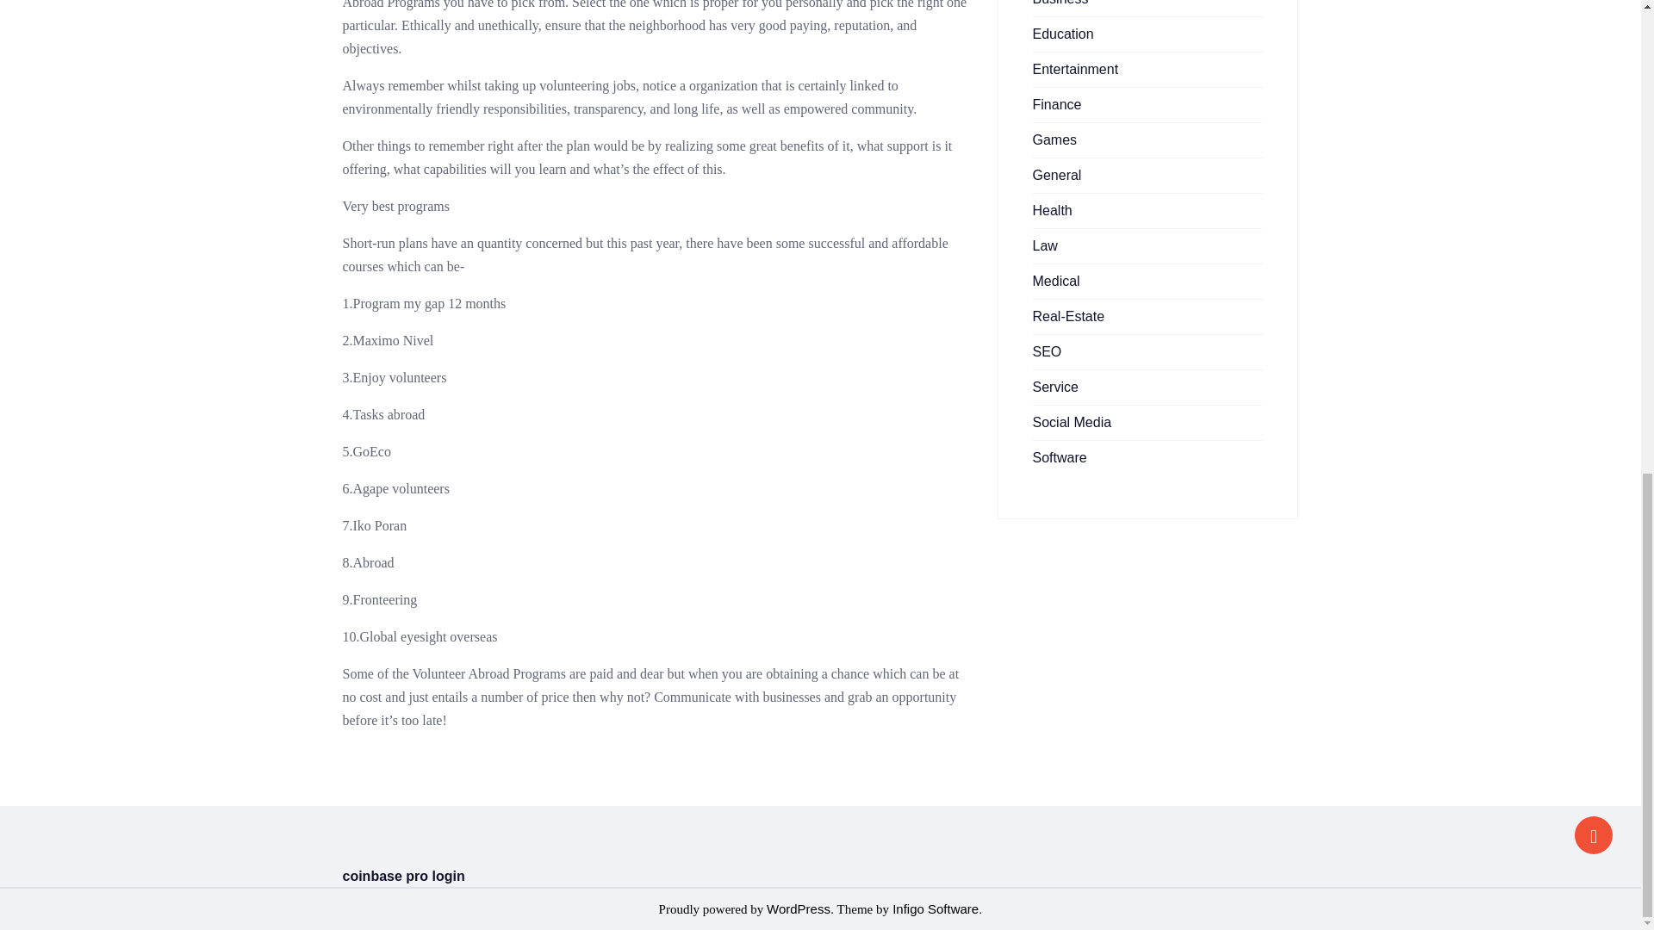  I want to click on coinbase pro login, so click(403, 876).